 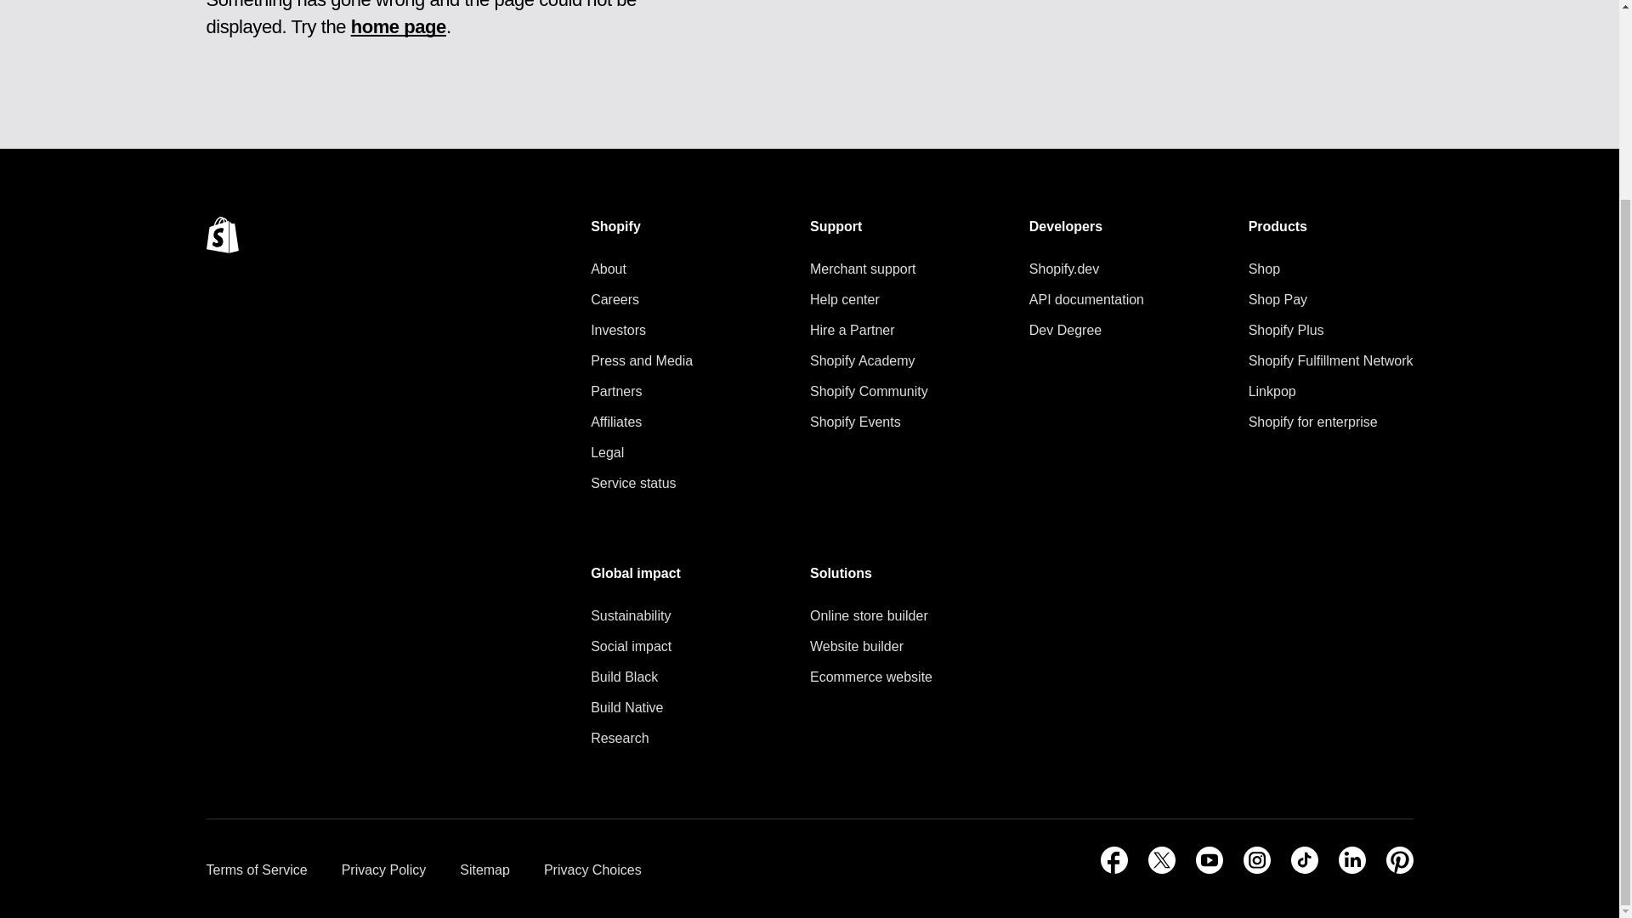 What do you see at coordinates (1330, 360) in the screenshot?
I see `Shopify Fulfillment Network` at bounding box center [1330, 360].